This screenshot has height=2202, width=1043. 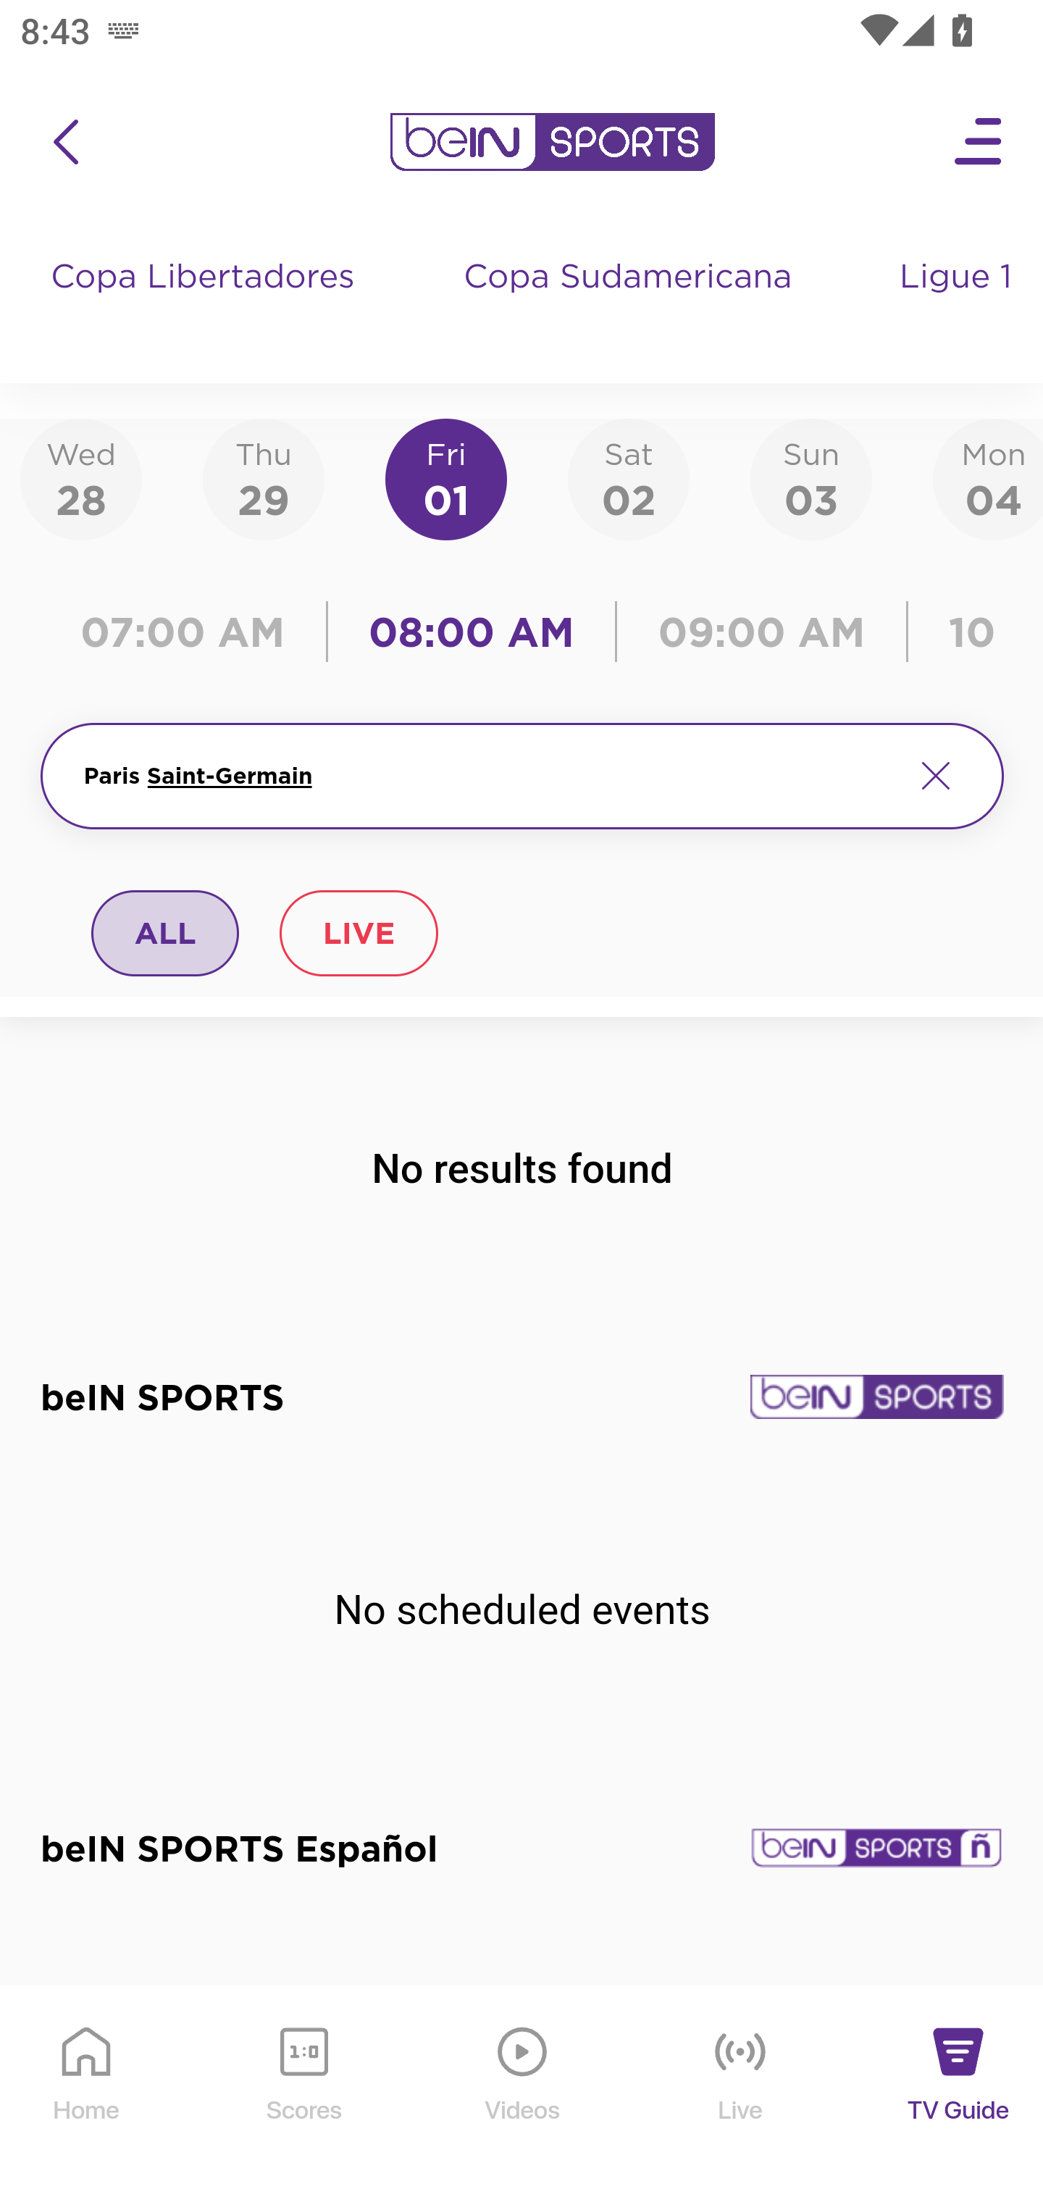 I want to click on Videos Videos Icon Videos, so click(x=523, y=2095).